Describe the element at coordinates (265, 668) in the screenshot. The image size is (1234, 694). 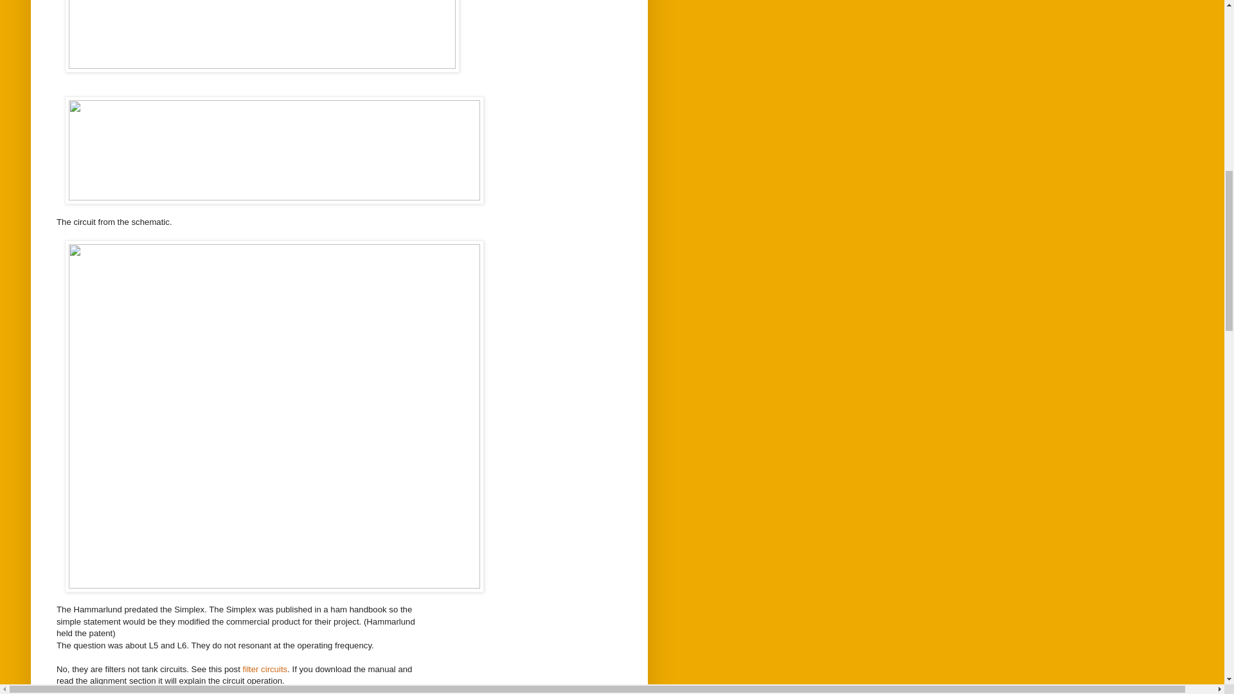
I see `filter circuits` at that location.